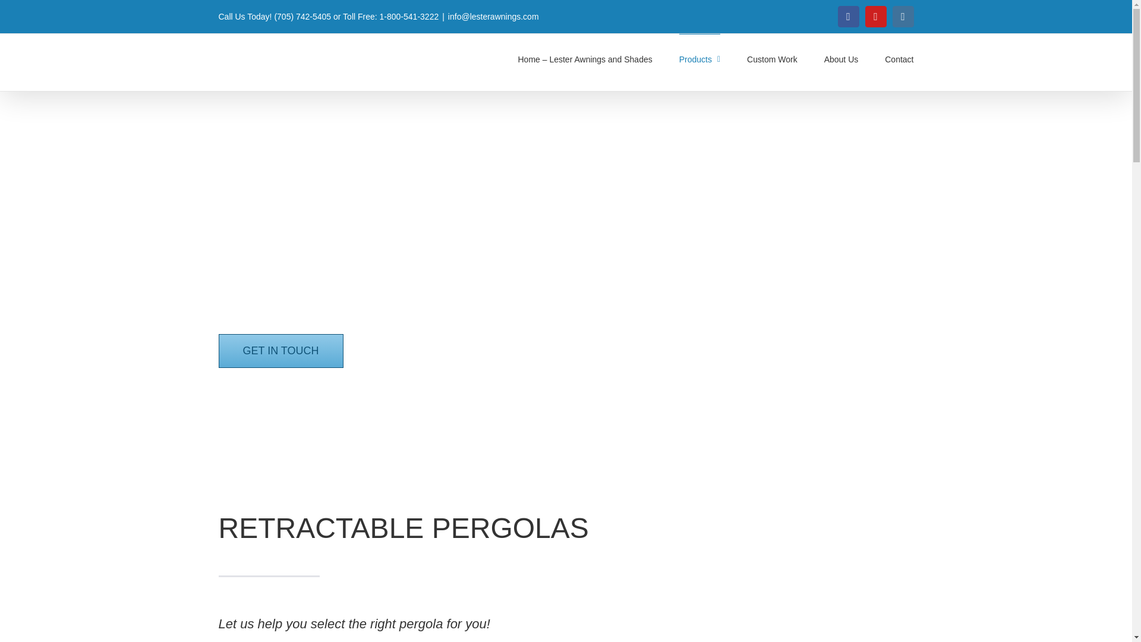 Image resolution: width=1141 pixels, height=642 pixels. I want to click on YouTube, so click(875, 17).